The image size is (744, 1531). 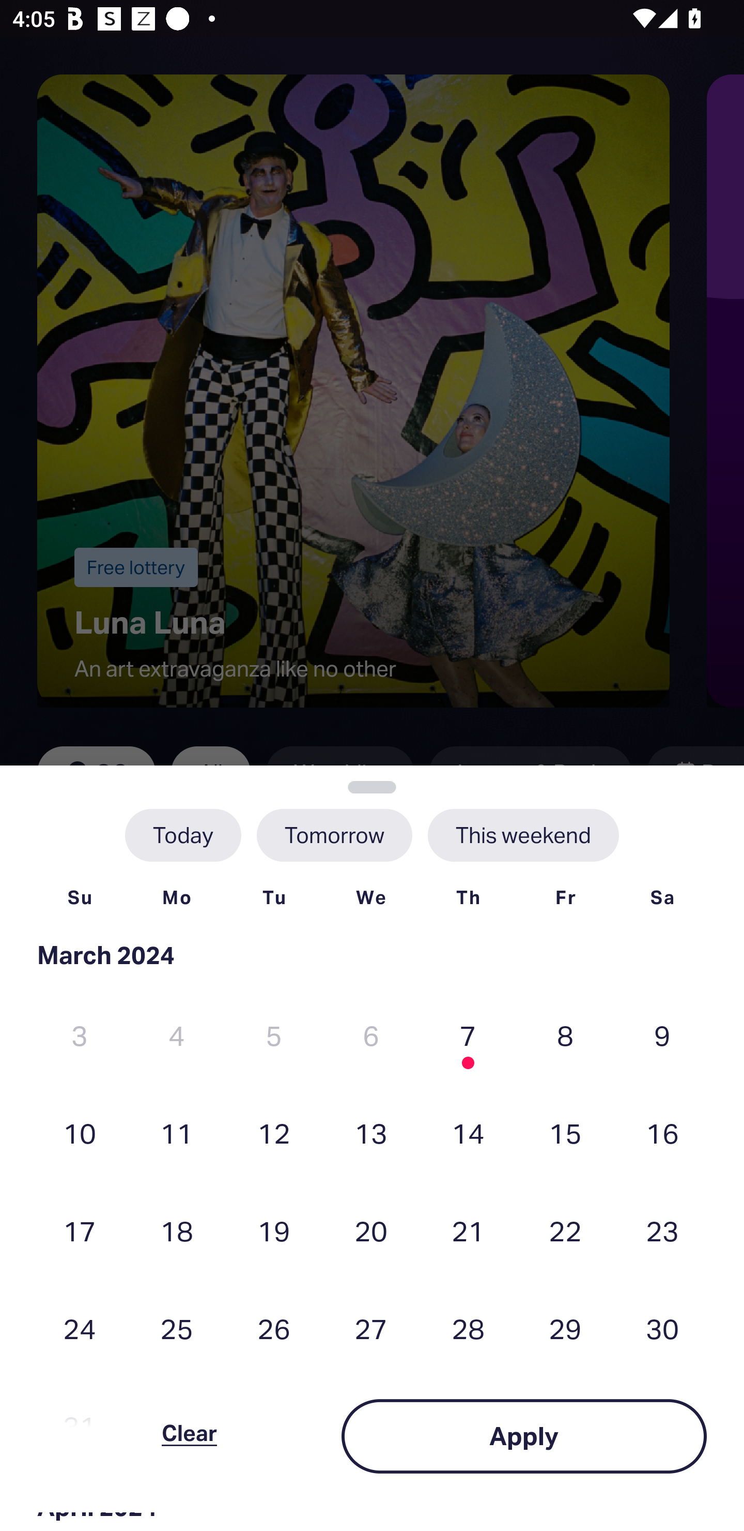 I want to click on 10, so click(x=80, y=1133).